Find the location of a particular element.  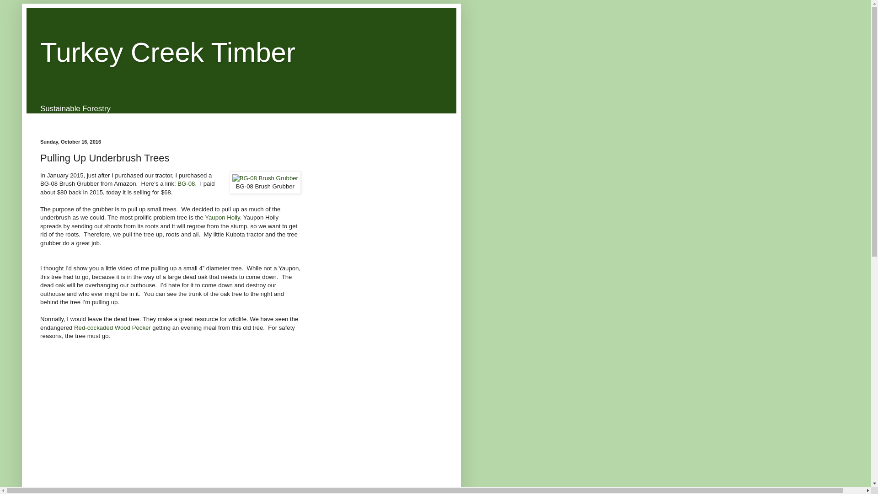

Yaupon Holly is located at coordinates (222, 217).